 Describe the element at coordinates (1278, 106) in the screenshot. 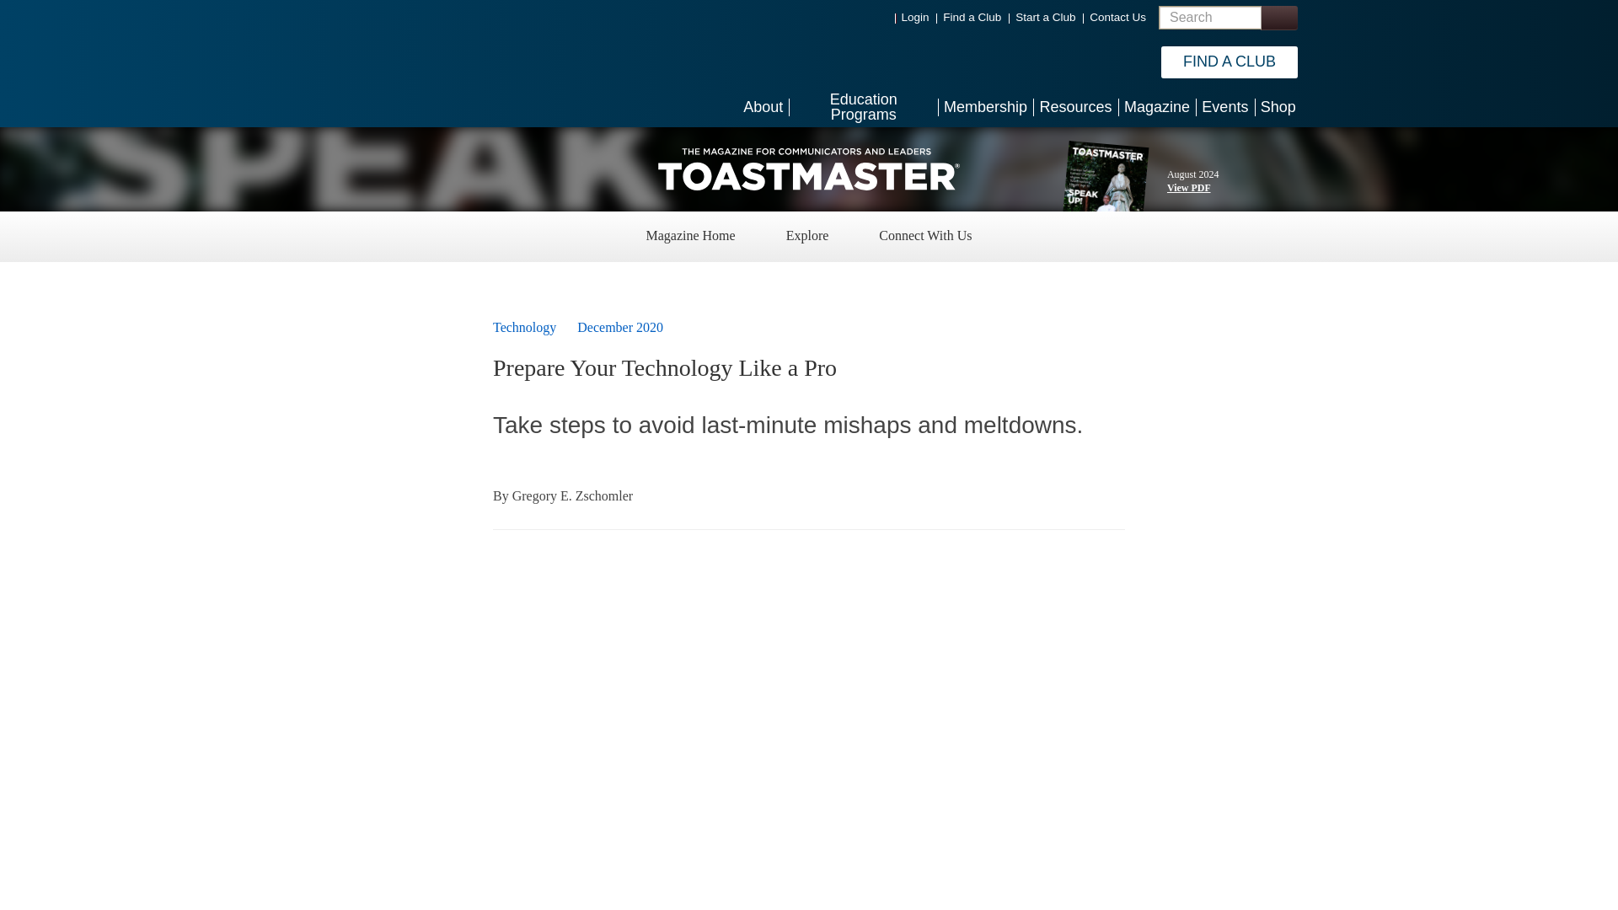

I see `Shop` at that location.